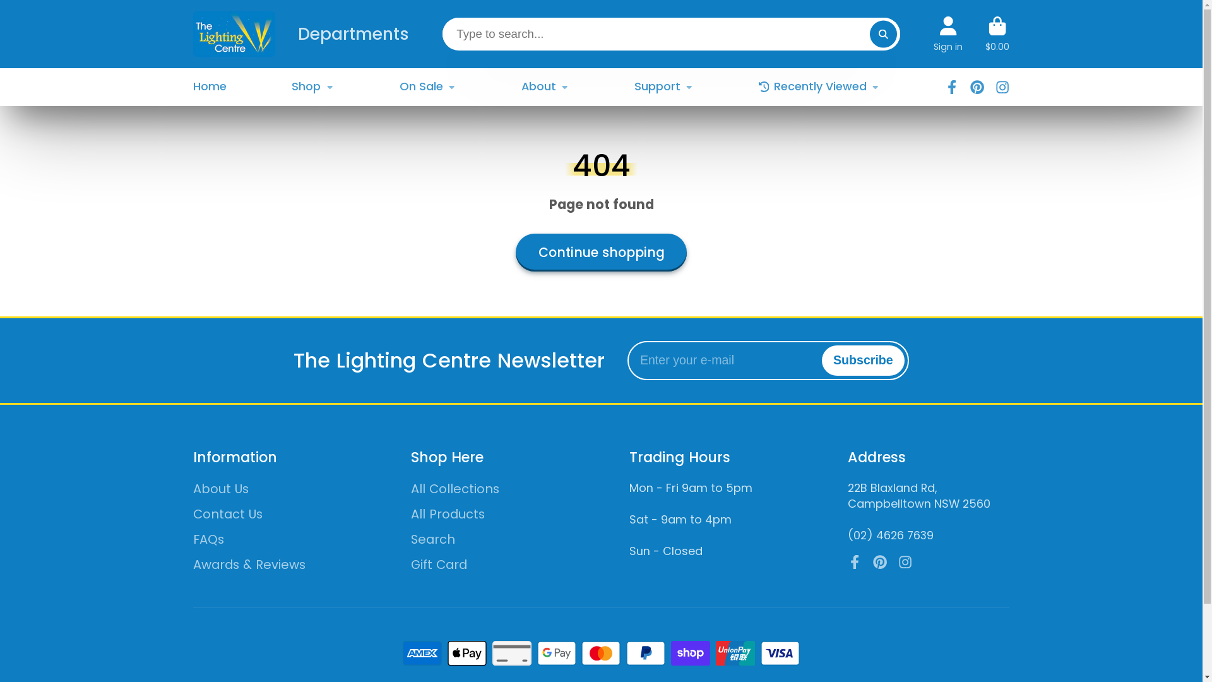 The width and height of the screenshot is (1212, 682). Describe the element at coordinates (1002, 87) in the screenshot. I see `Instagram` at that location.